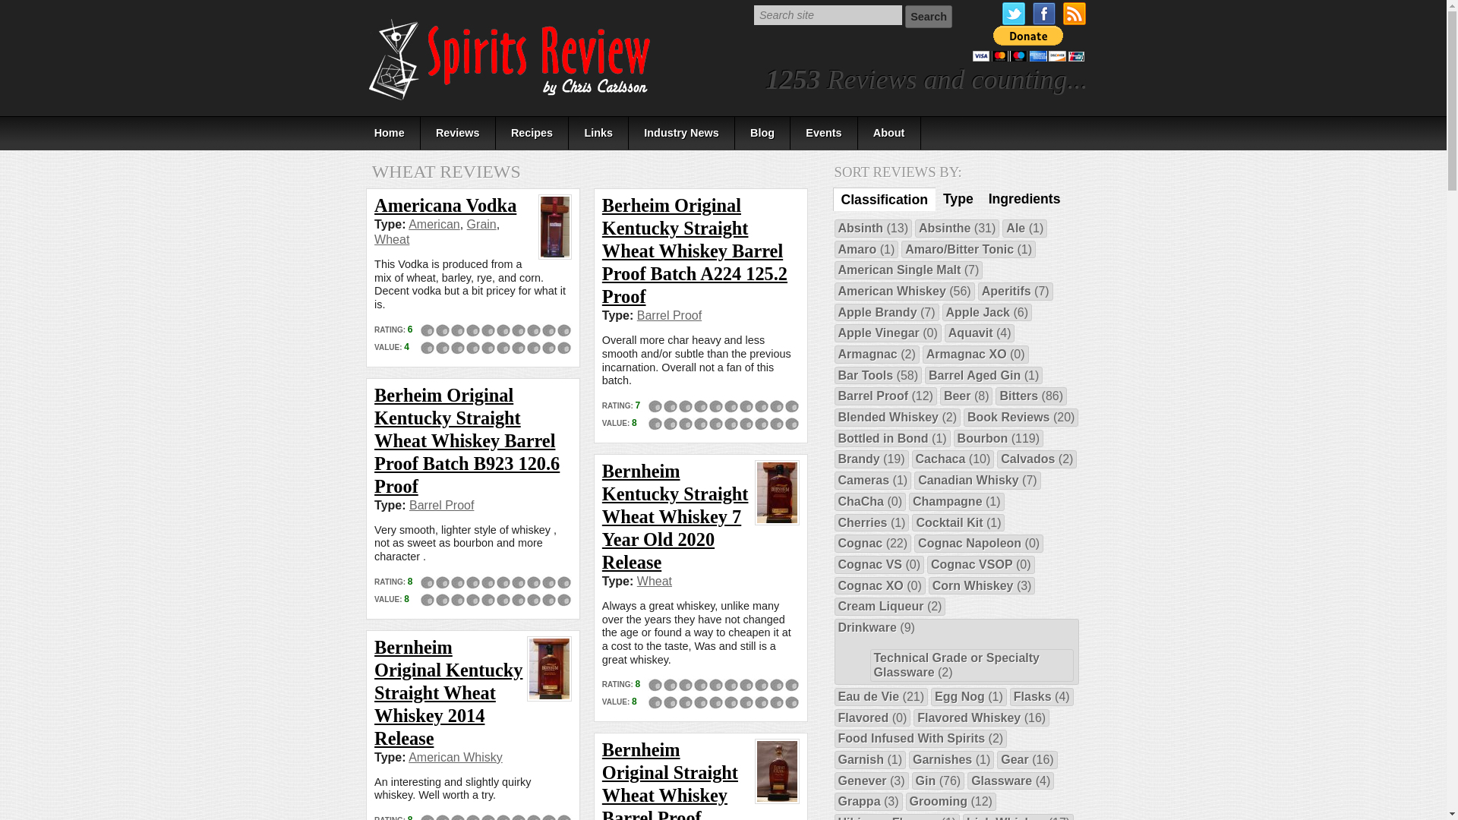 This screenshot has width=1458, height=820. I want to click on American, so click(434, 224).